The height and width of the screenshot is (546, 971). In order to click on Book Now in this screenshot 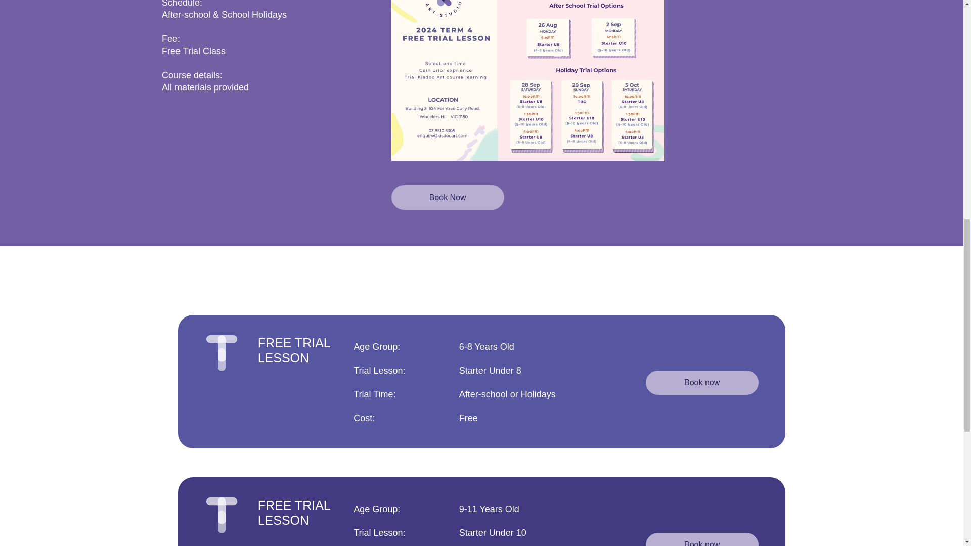, I will do `click(447, 197)`.